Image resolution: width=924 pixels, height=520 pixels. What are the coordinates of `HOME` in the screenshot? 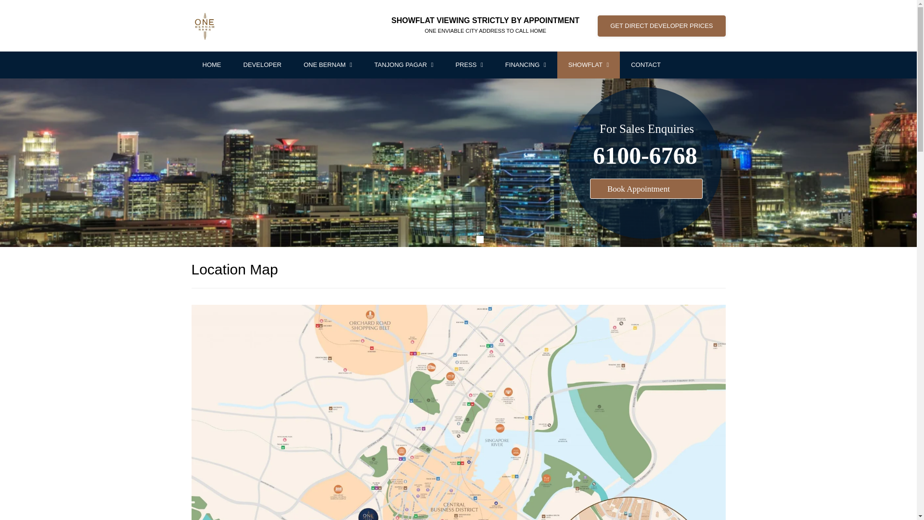 It's located at (212, 65).